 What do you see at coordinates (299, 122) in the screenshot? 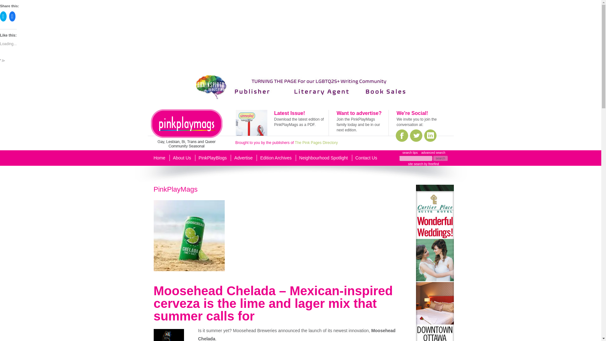
I see `Download the latest edition of PinkPlayMags as a PDF.` at bounding box center [299, 122].